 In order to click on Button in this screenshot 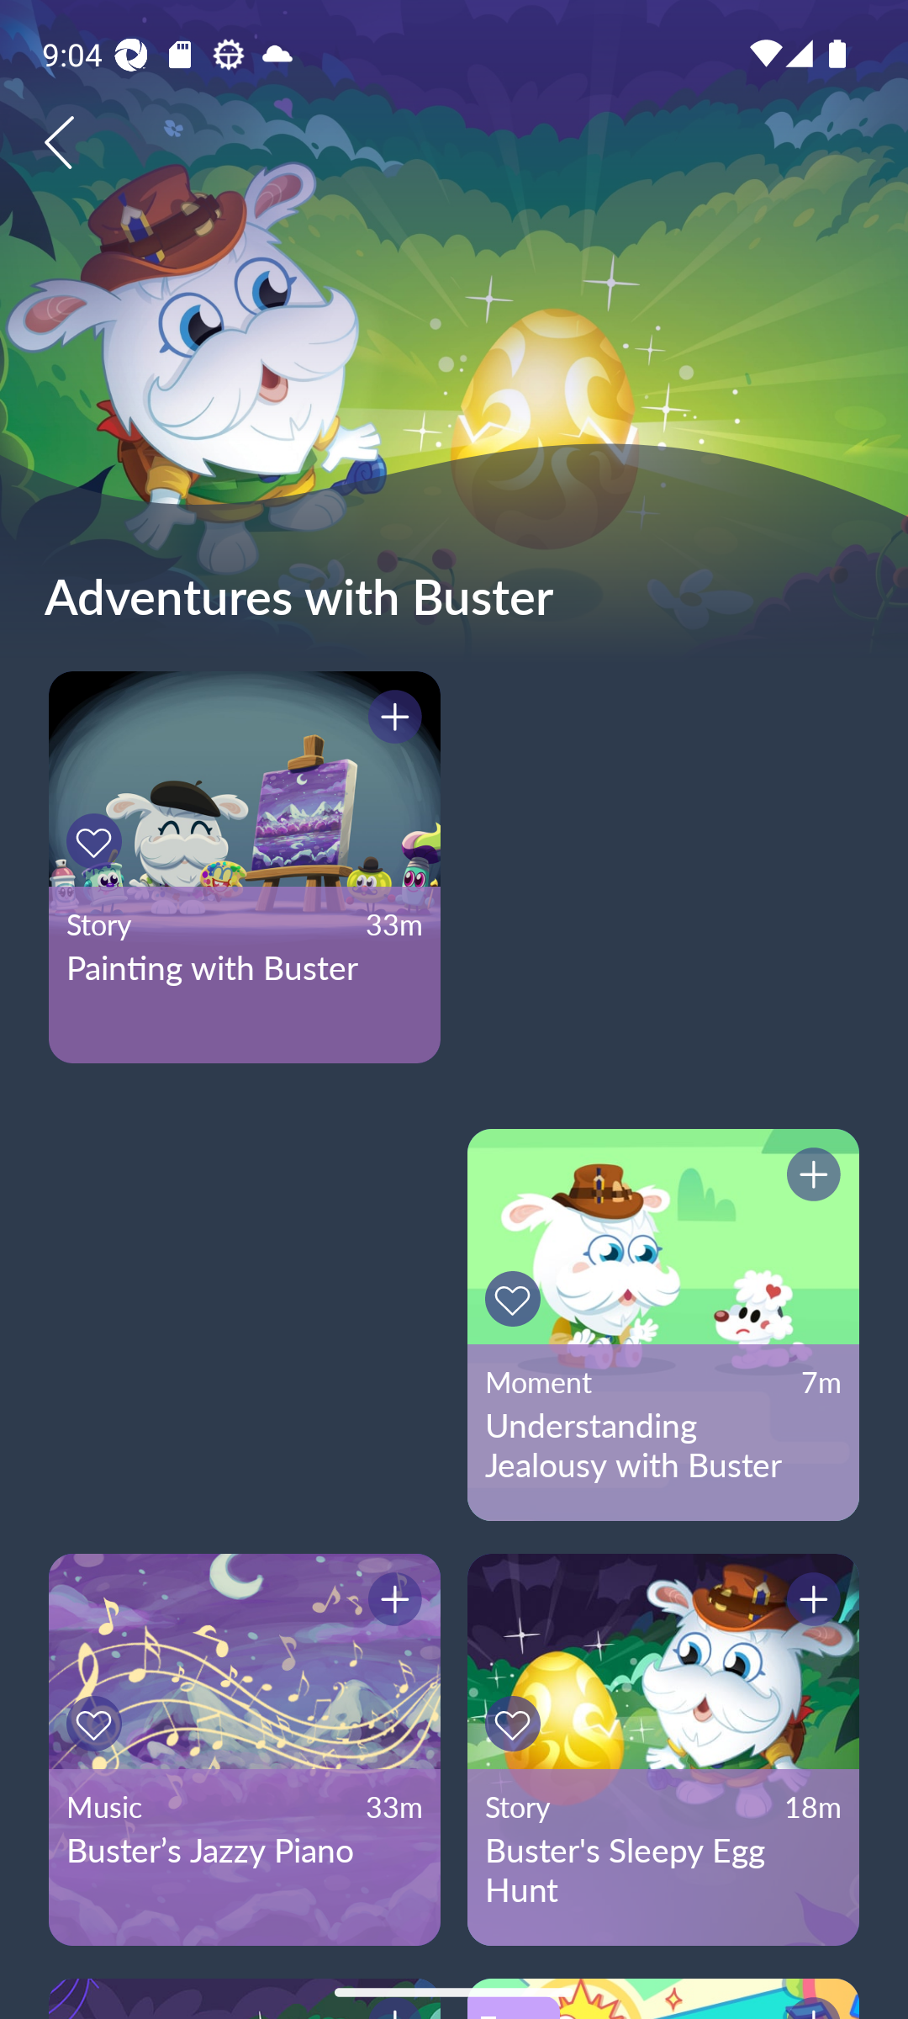, I will do `click(391, 719)`.